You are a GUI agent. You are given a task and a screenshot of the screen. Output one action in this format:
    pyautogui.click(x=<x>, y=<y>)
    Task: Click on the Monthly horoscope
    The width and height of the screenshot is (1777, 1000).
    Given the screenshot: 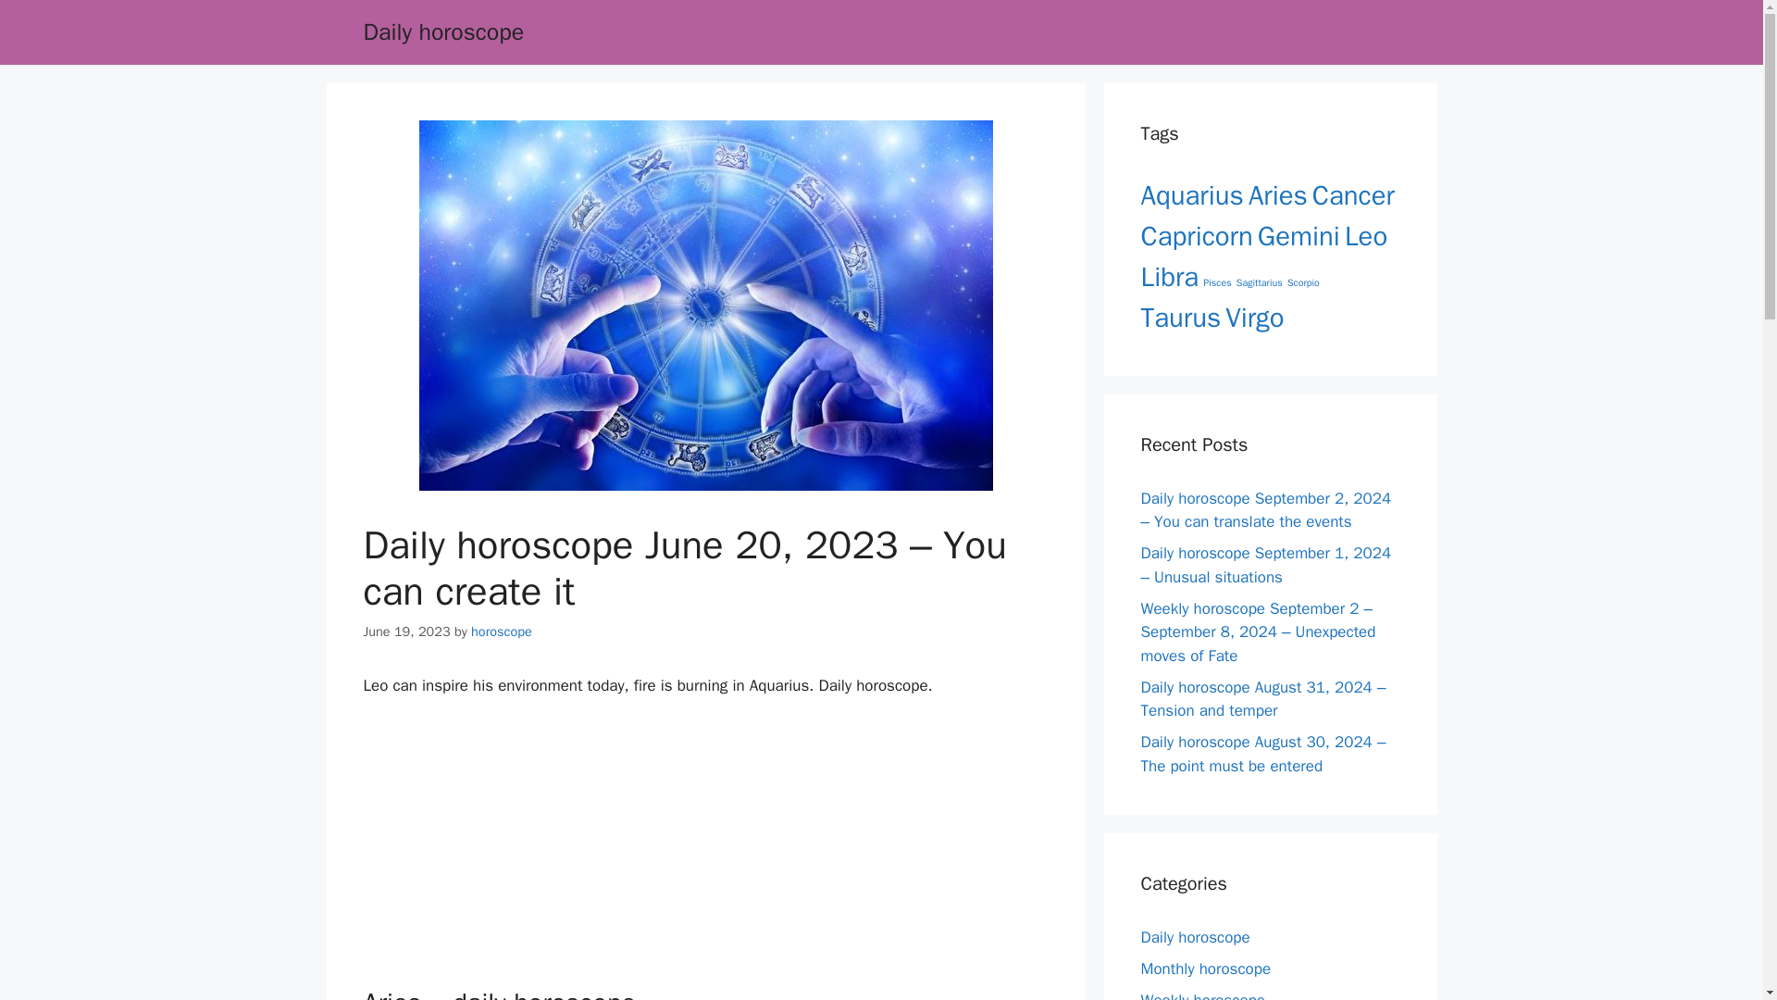 What is the action you would take?
    pyautogui.click(x=1205, y=969)
    